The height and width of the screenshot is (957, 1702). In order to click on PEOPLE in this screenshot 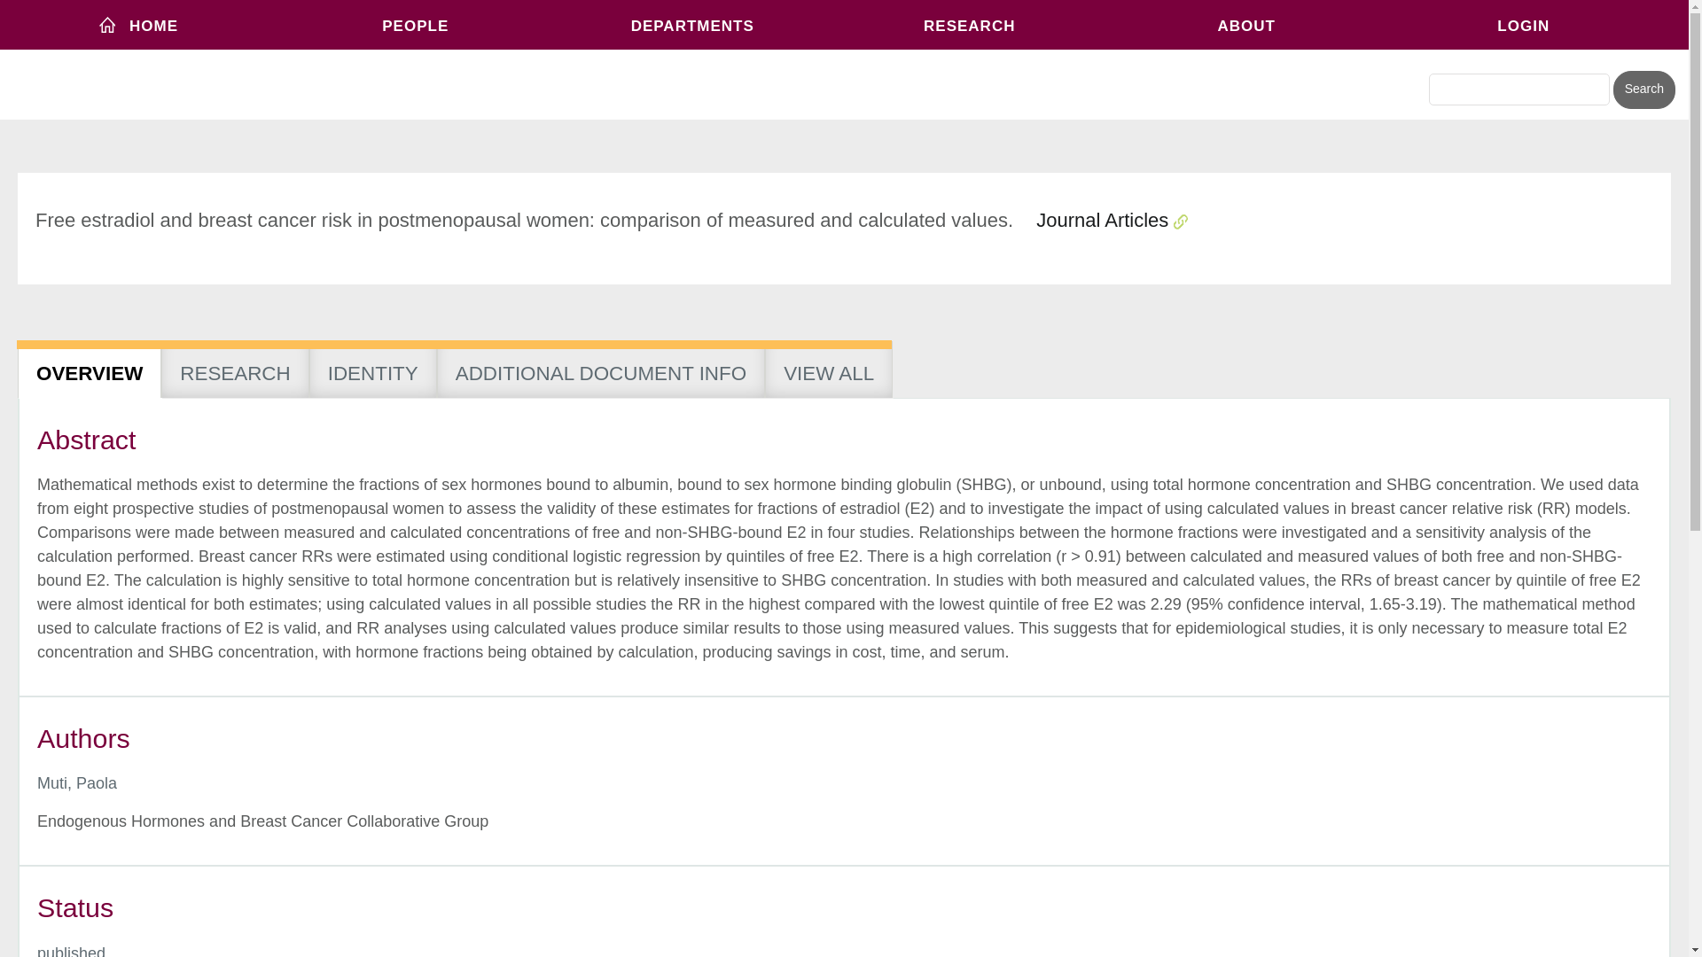, I will do `click(416, 25)`.